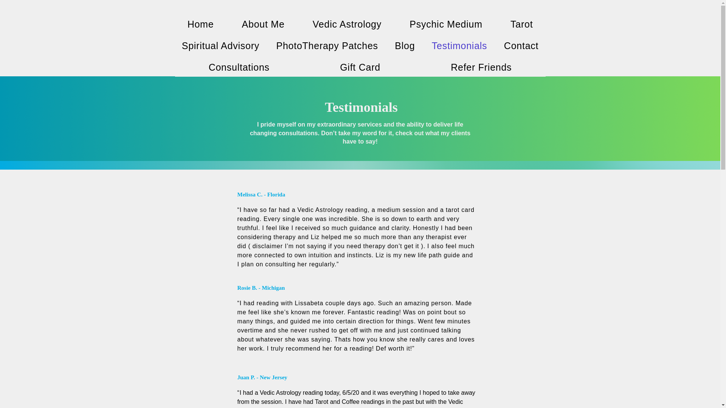 The width and height of the screenshot is (726, 408). I want to click on PhotoTherapy Patches, so click(327, 46).